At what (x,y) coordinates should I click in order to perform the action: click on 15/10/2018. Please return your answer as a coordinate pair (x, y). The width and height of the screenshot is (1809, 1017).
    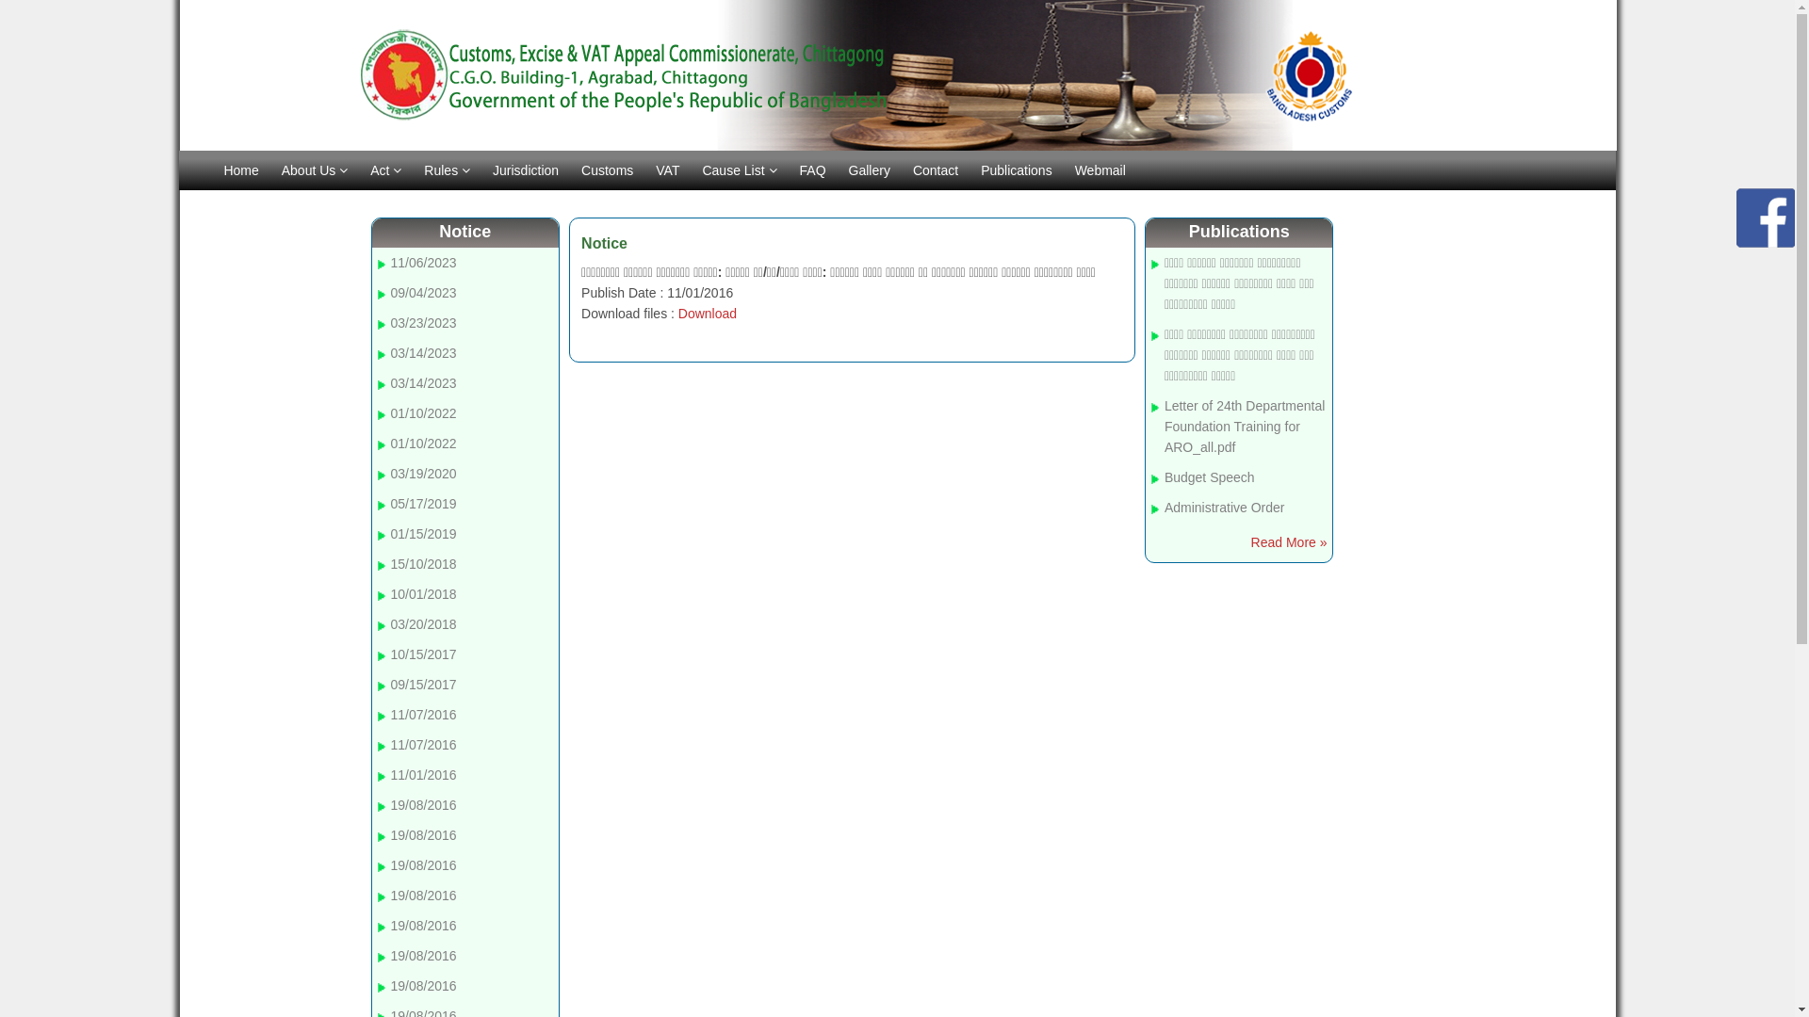
    Looking at the image, I should click on (424, 564).